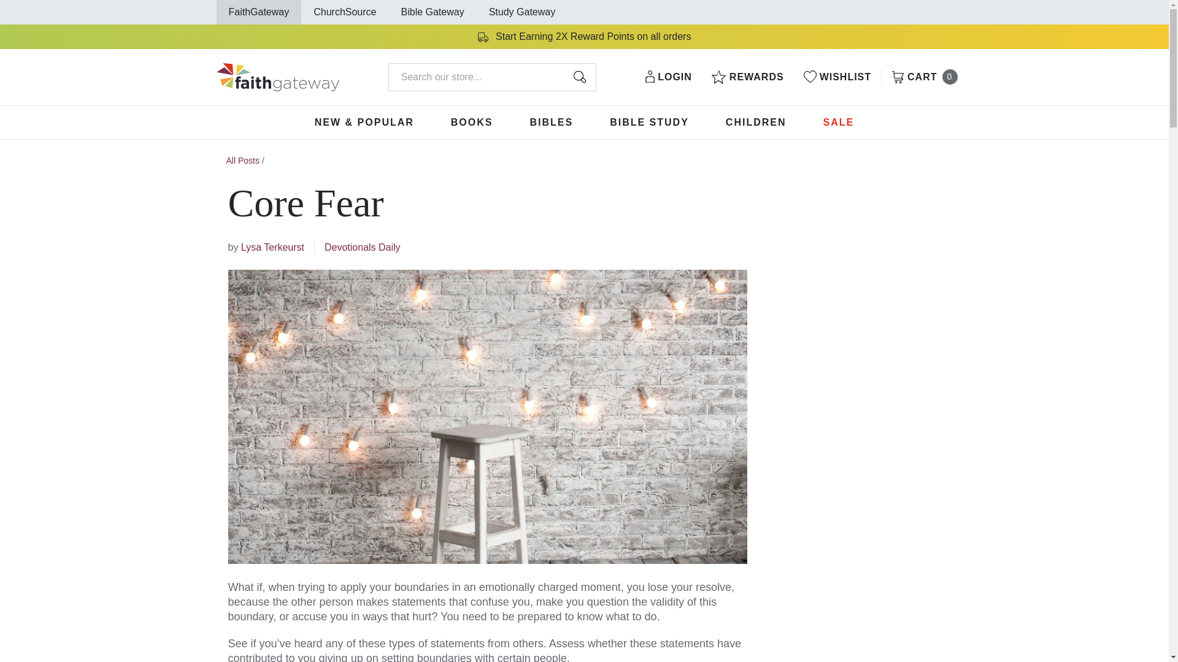 This screenshot has height=662, width=1178. Describe the element at coordinates (272, 247) in the screenshot. I see `Lysa terkeurst` at that location.